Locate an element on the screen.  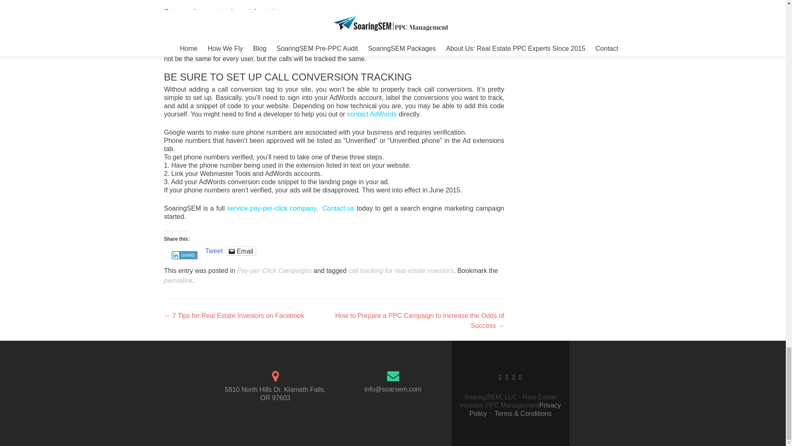
Email is located at coordinates (241, 251).